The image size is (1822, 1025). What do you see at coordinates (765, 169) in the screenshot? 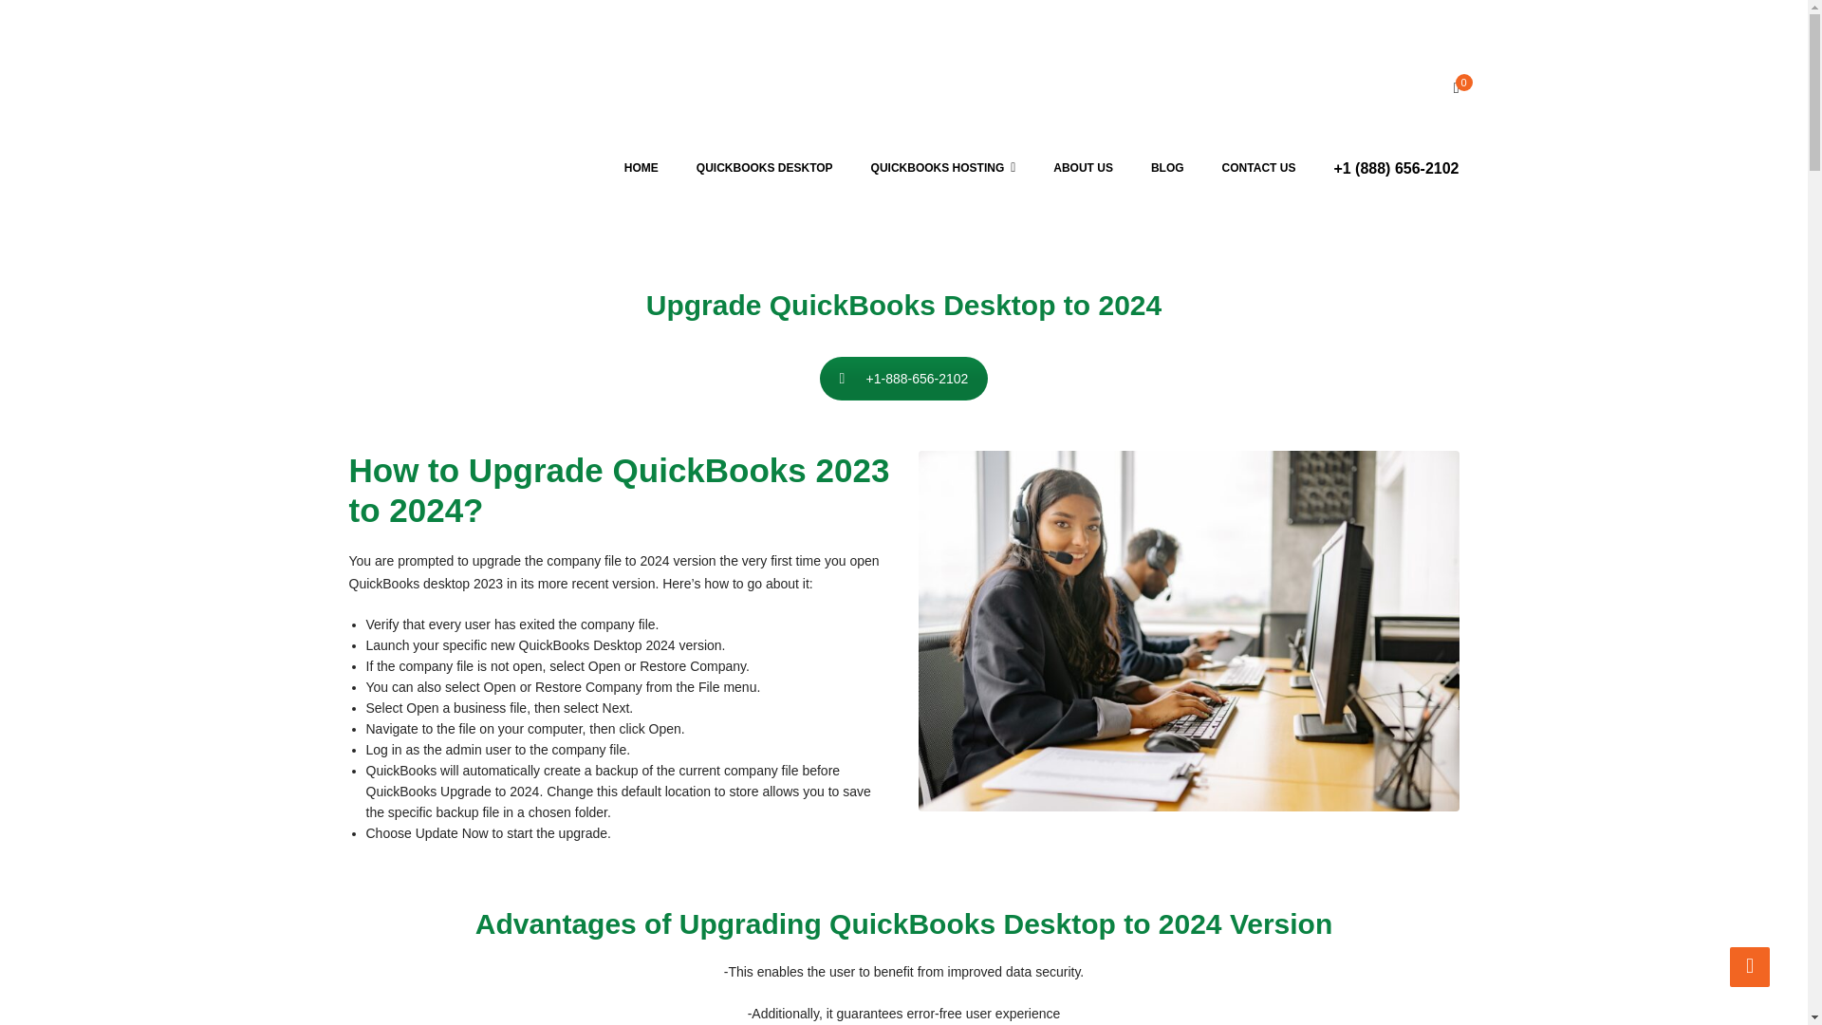
I see `QUICKBOOKS DESKTOP` at bounding box center [765, 169].